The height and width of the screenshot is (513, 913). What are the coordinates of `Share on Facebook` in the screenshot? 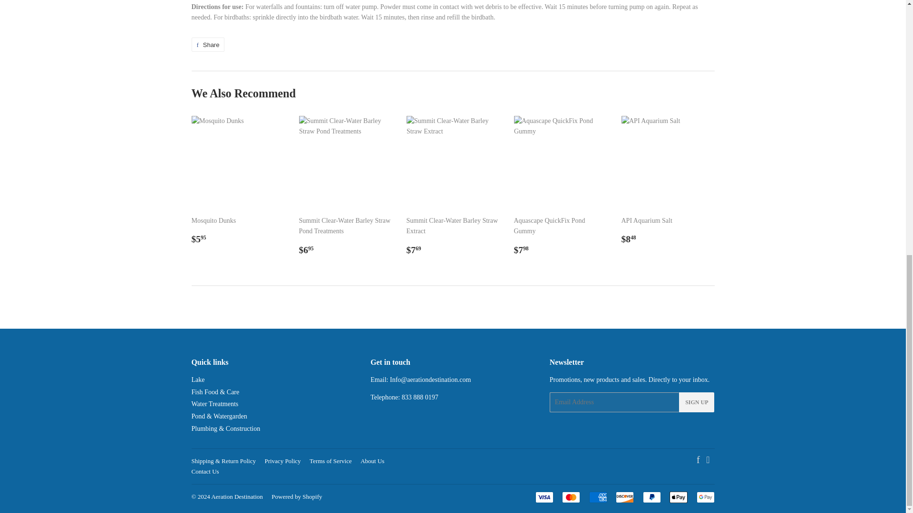 It's located at (207, 45).